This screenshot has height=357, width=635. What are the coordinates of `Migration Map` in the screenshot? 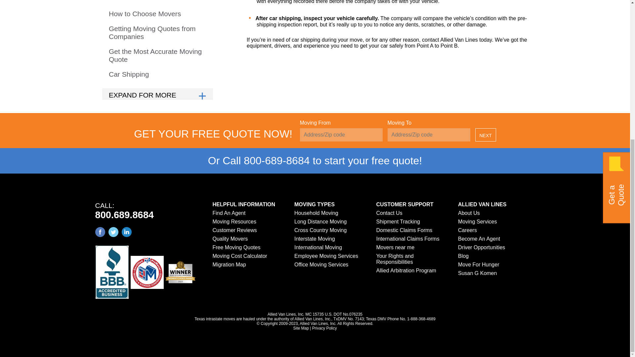 It's located at (229, 264).